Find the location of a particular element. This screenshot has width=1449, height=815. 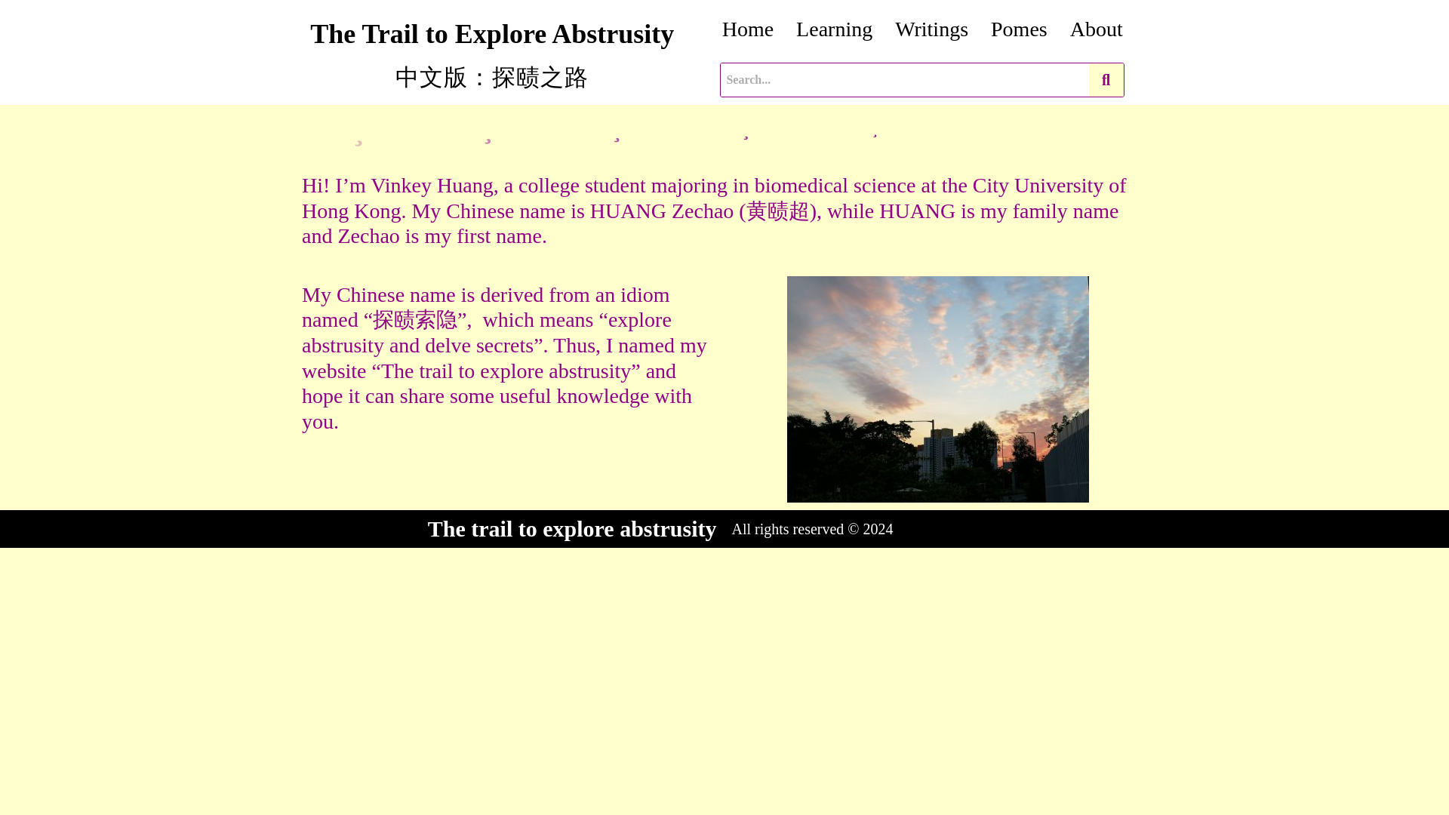

Home is located at coordinates (748, 29).